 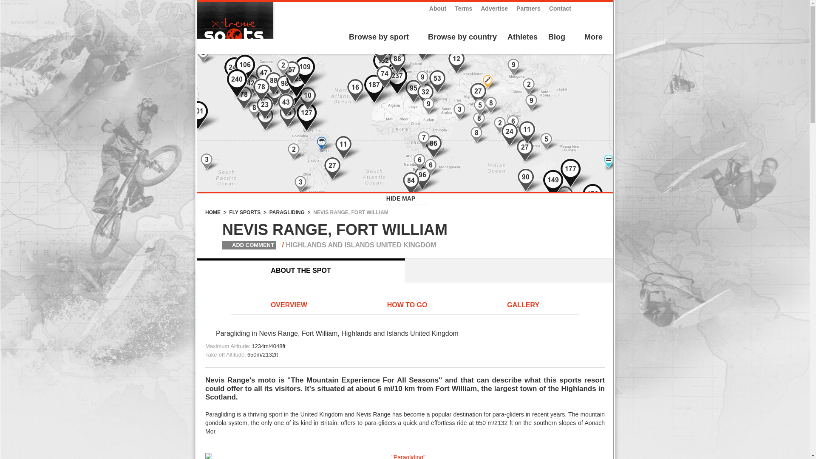 What do you see at coordinates (528, 8) in the screenshot?
I see `Partners` at bounding box center [528, 8].